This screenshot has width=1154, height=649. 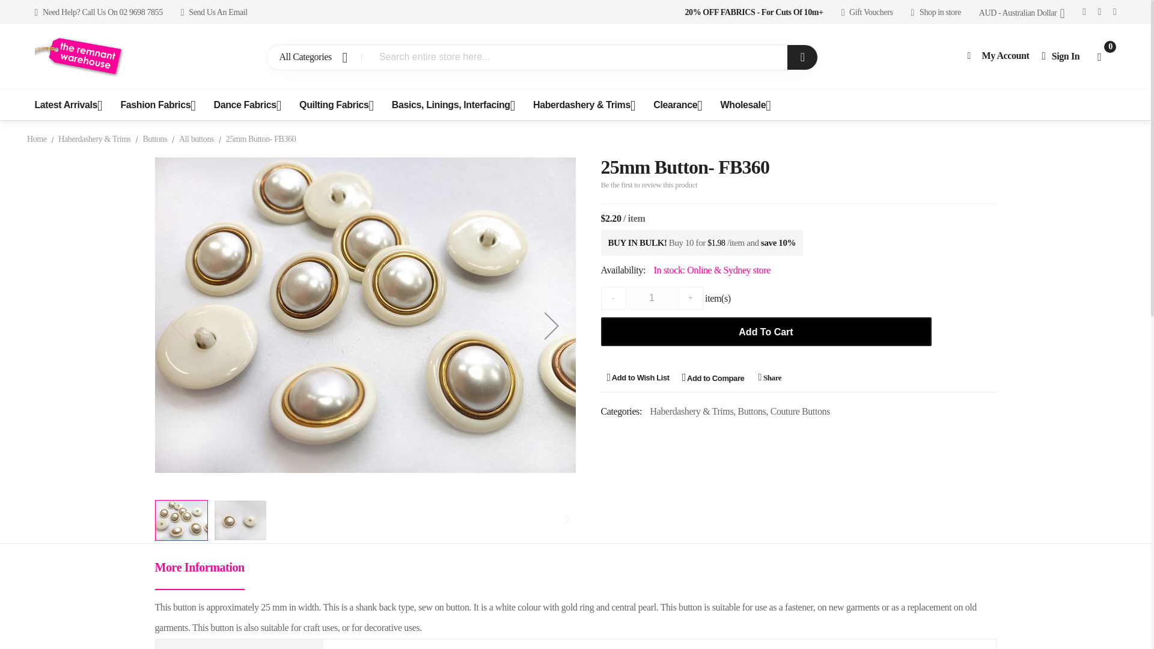 I want to click on Latest Arrivals, so click(x=69, y=105).